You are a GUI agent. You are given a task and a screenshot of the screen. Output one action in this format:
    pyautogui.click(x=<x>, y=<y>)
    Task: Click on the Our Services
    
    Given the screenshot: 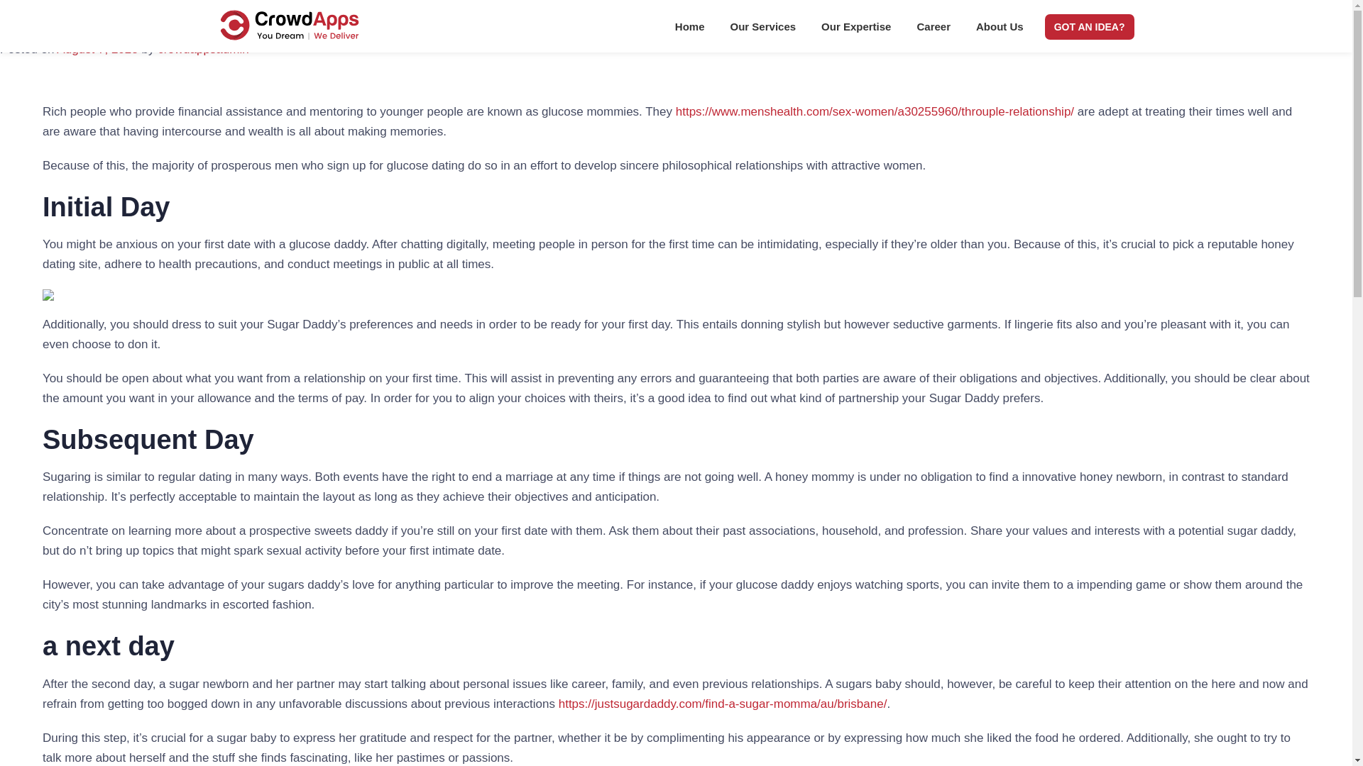 What is the action you would take?
    pyautogui.click(x=764, y=30)
    